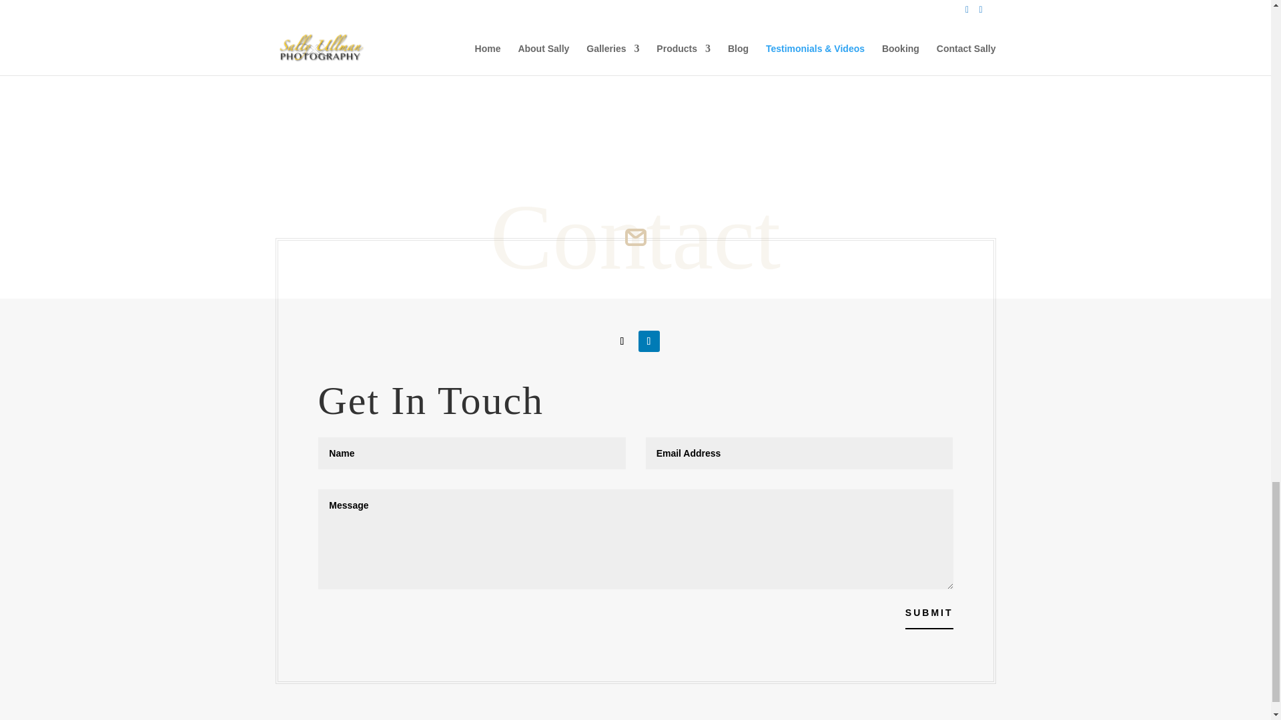 This screenshot has height=720, width=1281. Describe the element at coordinates (622, 341) in the screenshot. I see `Follow on Facebook` at that location.